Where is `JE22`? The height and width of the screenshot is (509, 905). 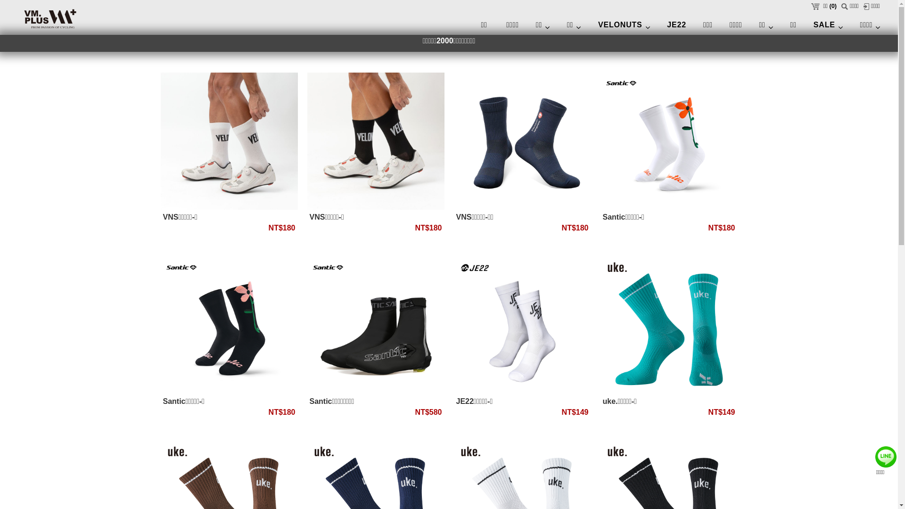 JE22 is located at coordinates (677, 25).